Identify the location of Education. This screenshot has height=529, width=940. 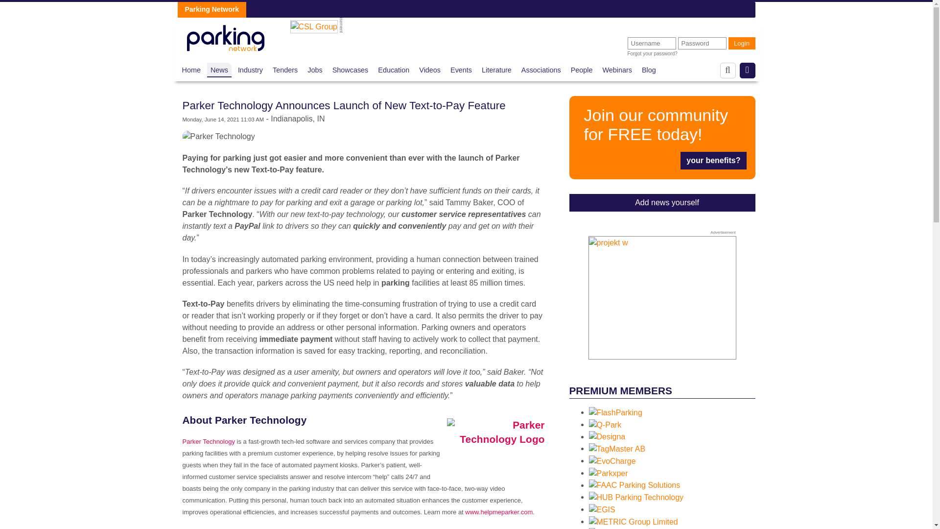
(393, 70).